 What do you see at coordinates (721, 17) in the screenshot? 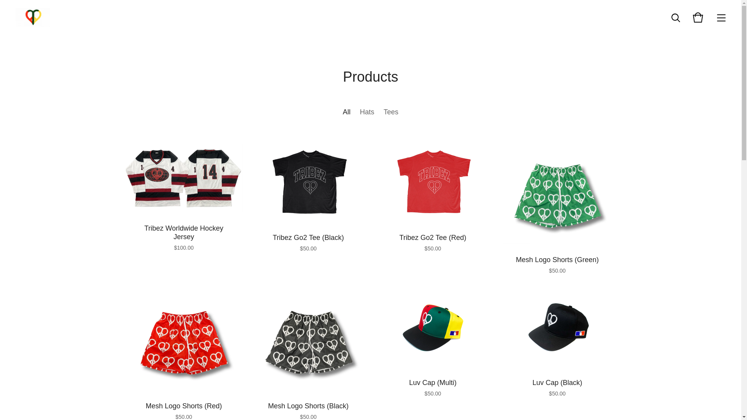
I see `Menu` at bounding box center [721, 17].